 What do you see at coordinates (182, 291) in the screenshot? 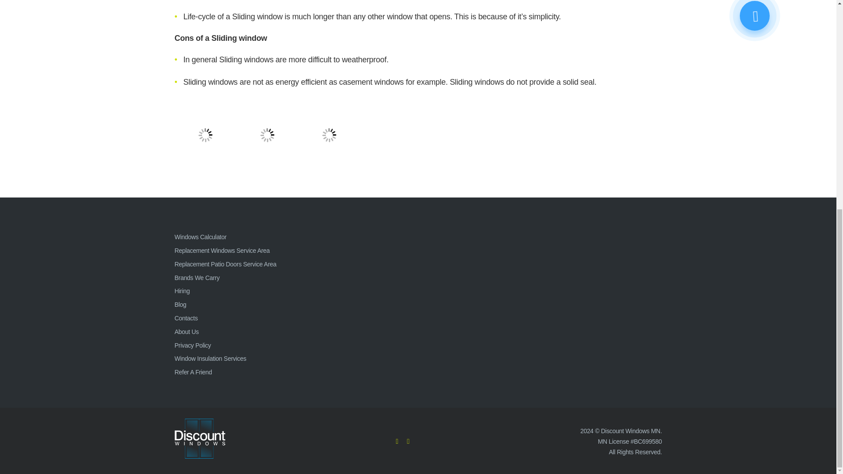
I see `Hiring` at bounding box center [182, 291].